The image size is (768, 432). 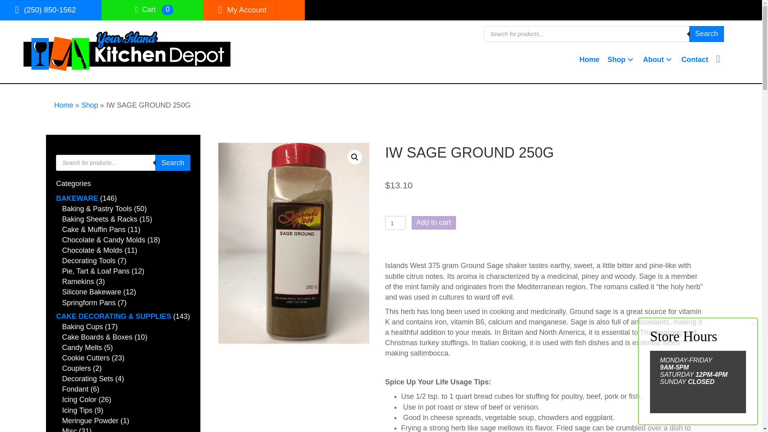 I want to click on 1, so click(x=395, y=223).